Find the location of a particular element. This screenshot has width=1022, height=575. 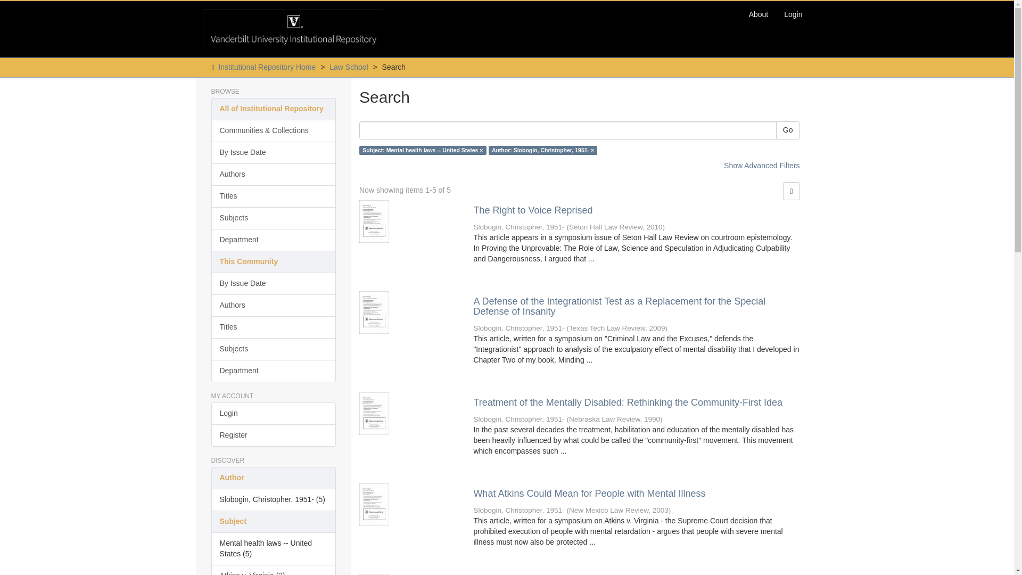

Login is located at coordinates (793, 14).